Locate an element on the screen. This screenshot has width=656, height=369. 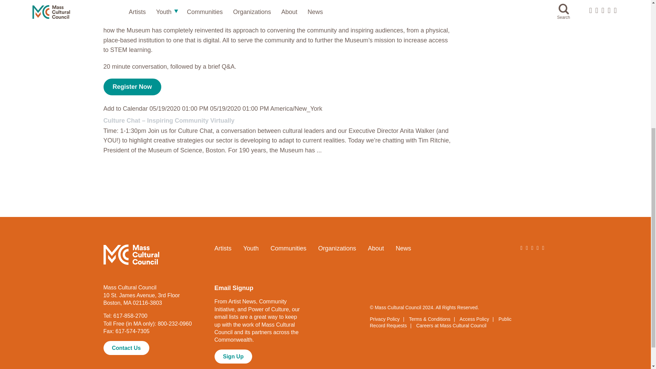
Add to Calendar is located at coordinates (278, 129).